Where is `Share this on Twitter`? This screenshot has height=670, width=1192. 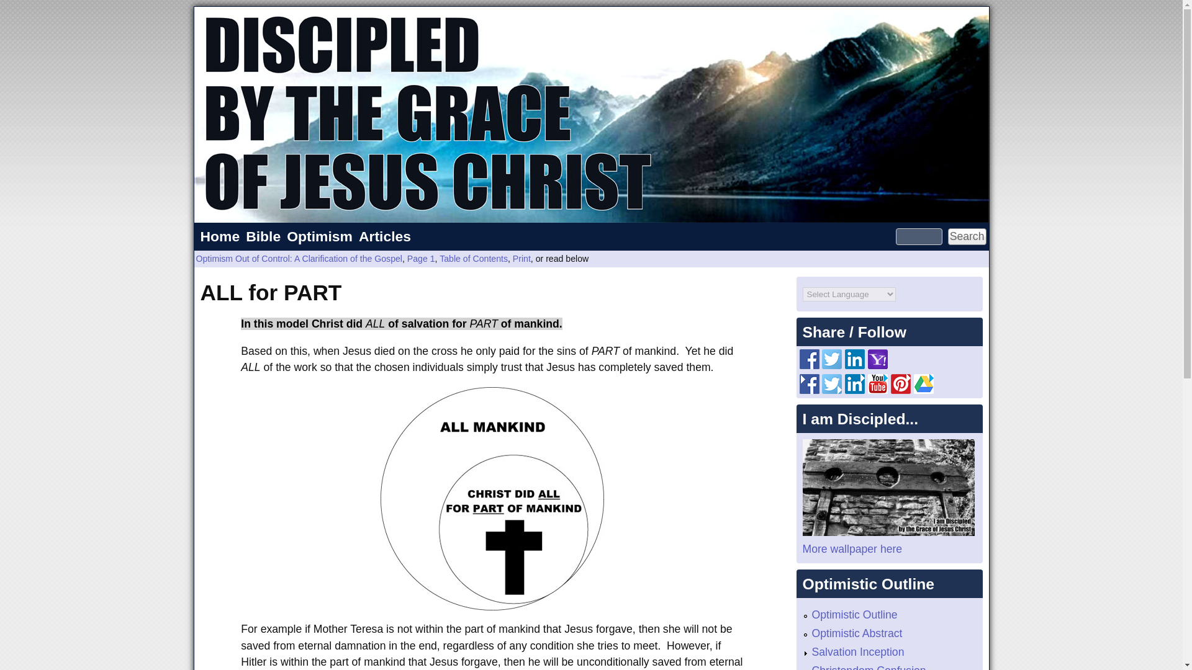 Share this on Twitter is located at coordinates (832, 365).